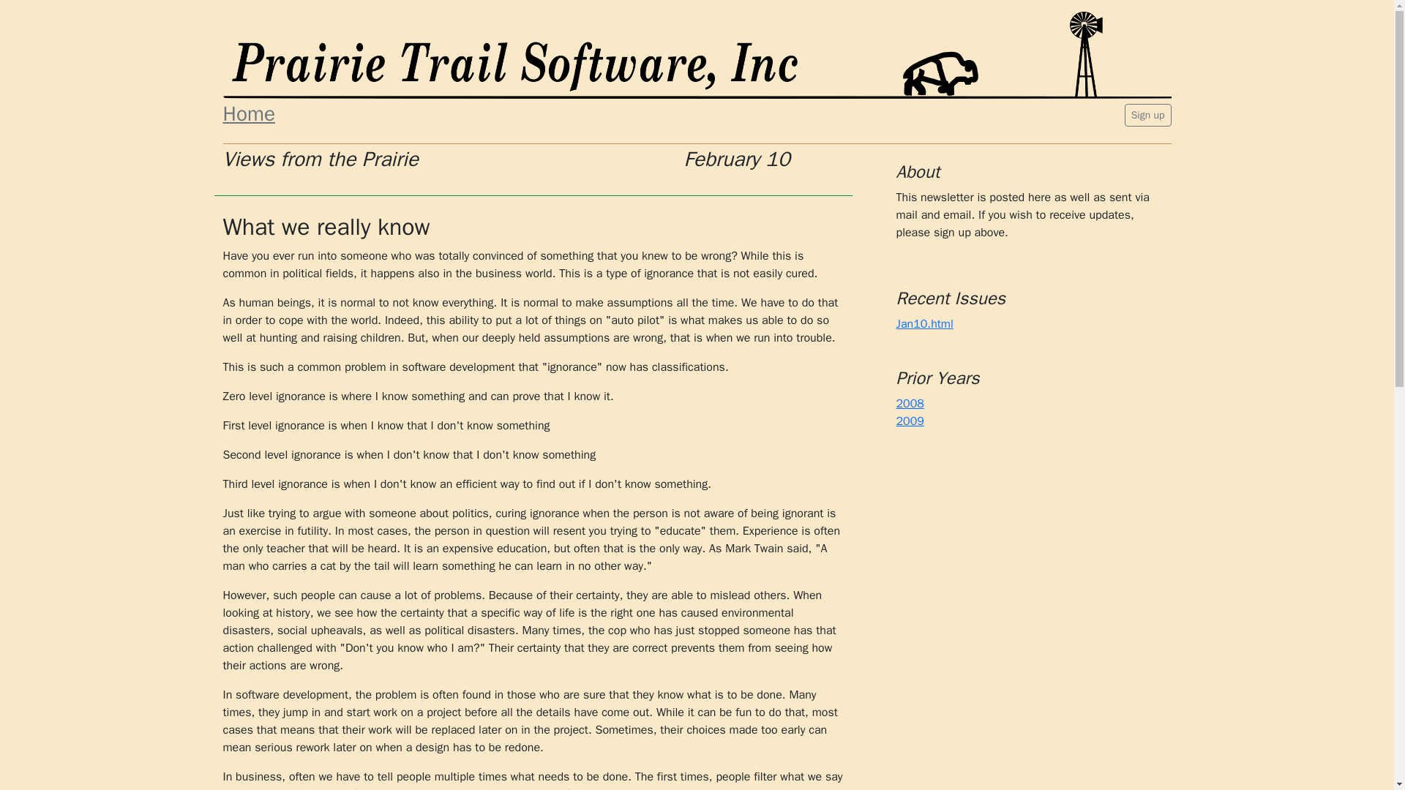 This screenshot has height=790, width=1405. What do you see at coordinates (1148, 114) in the screenshot?
I see `Sign up` at bounding box center [1148, 114].